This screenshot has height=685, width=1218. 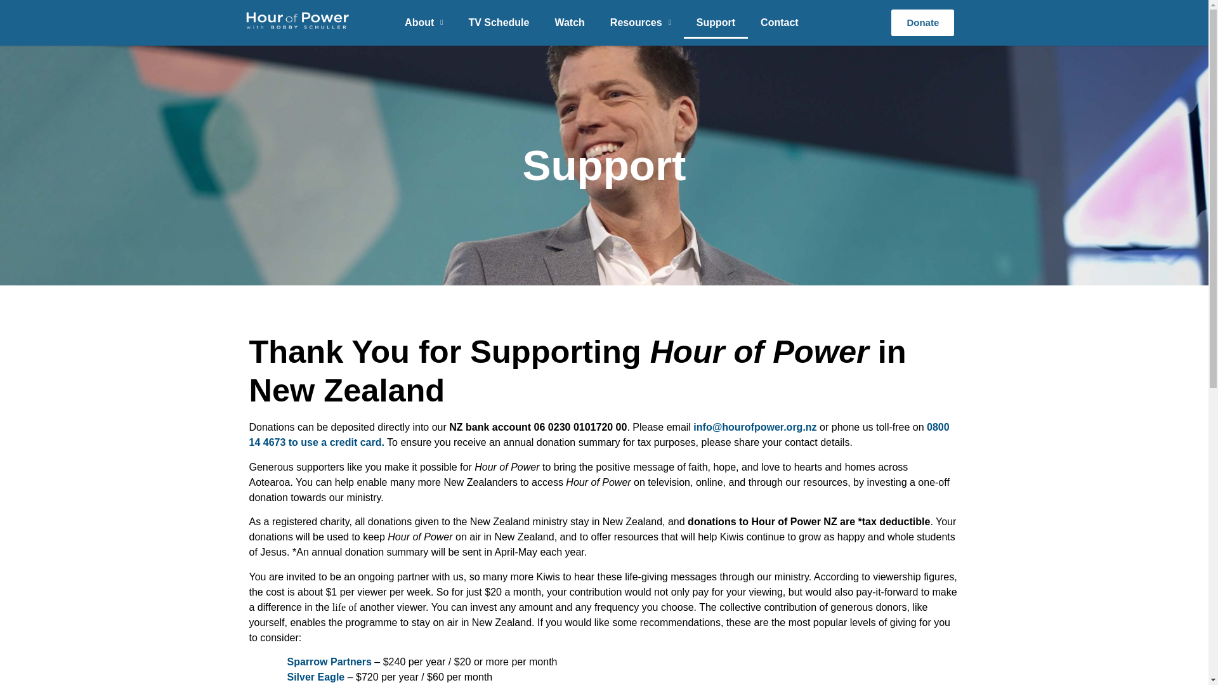 I want to click on Resources, so click(x=641, y=22).